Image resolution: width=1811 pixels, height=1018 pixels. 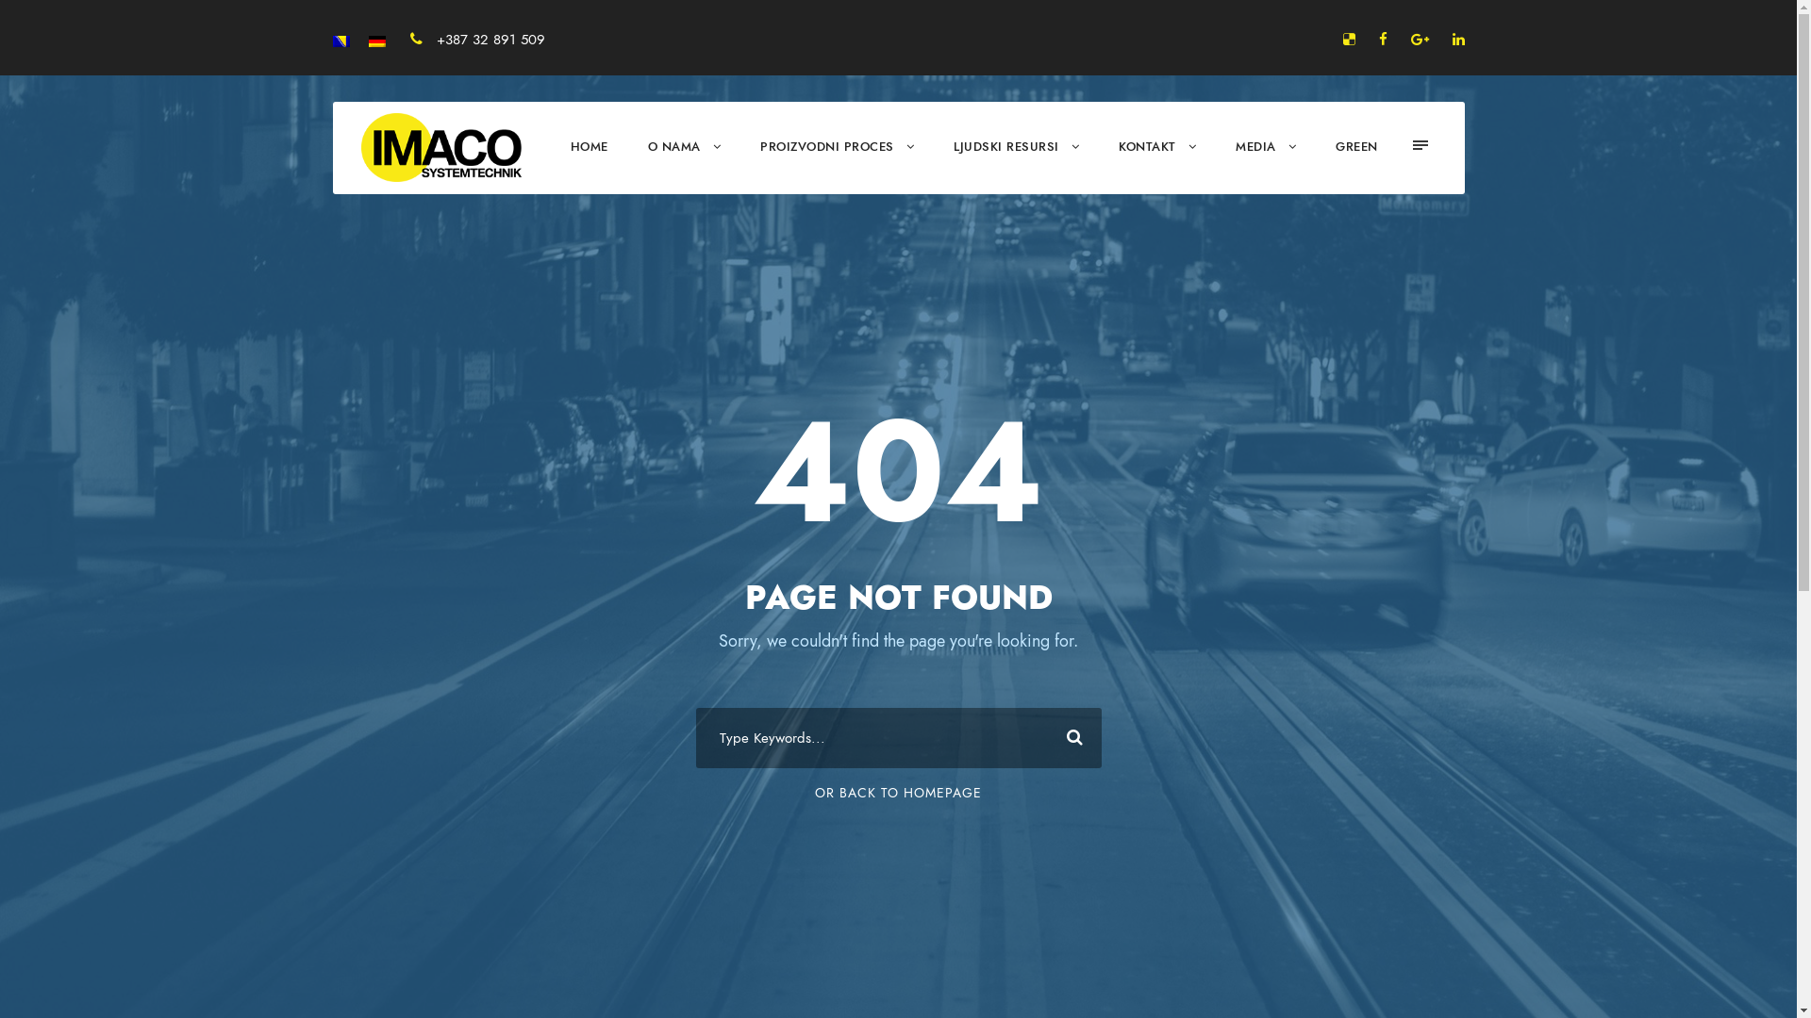 What do you see at coordinates (1349, 40) in the screenshot?
I see `delicious` at bounding box center [1349, 40].